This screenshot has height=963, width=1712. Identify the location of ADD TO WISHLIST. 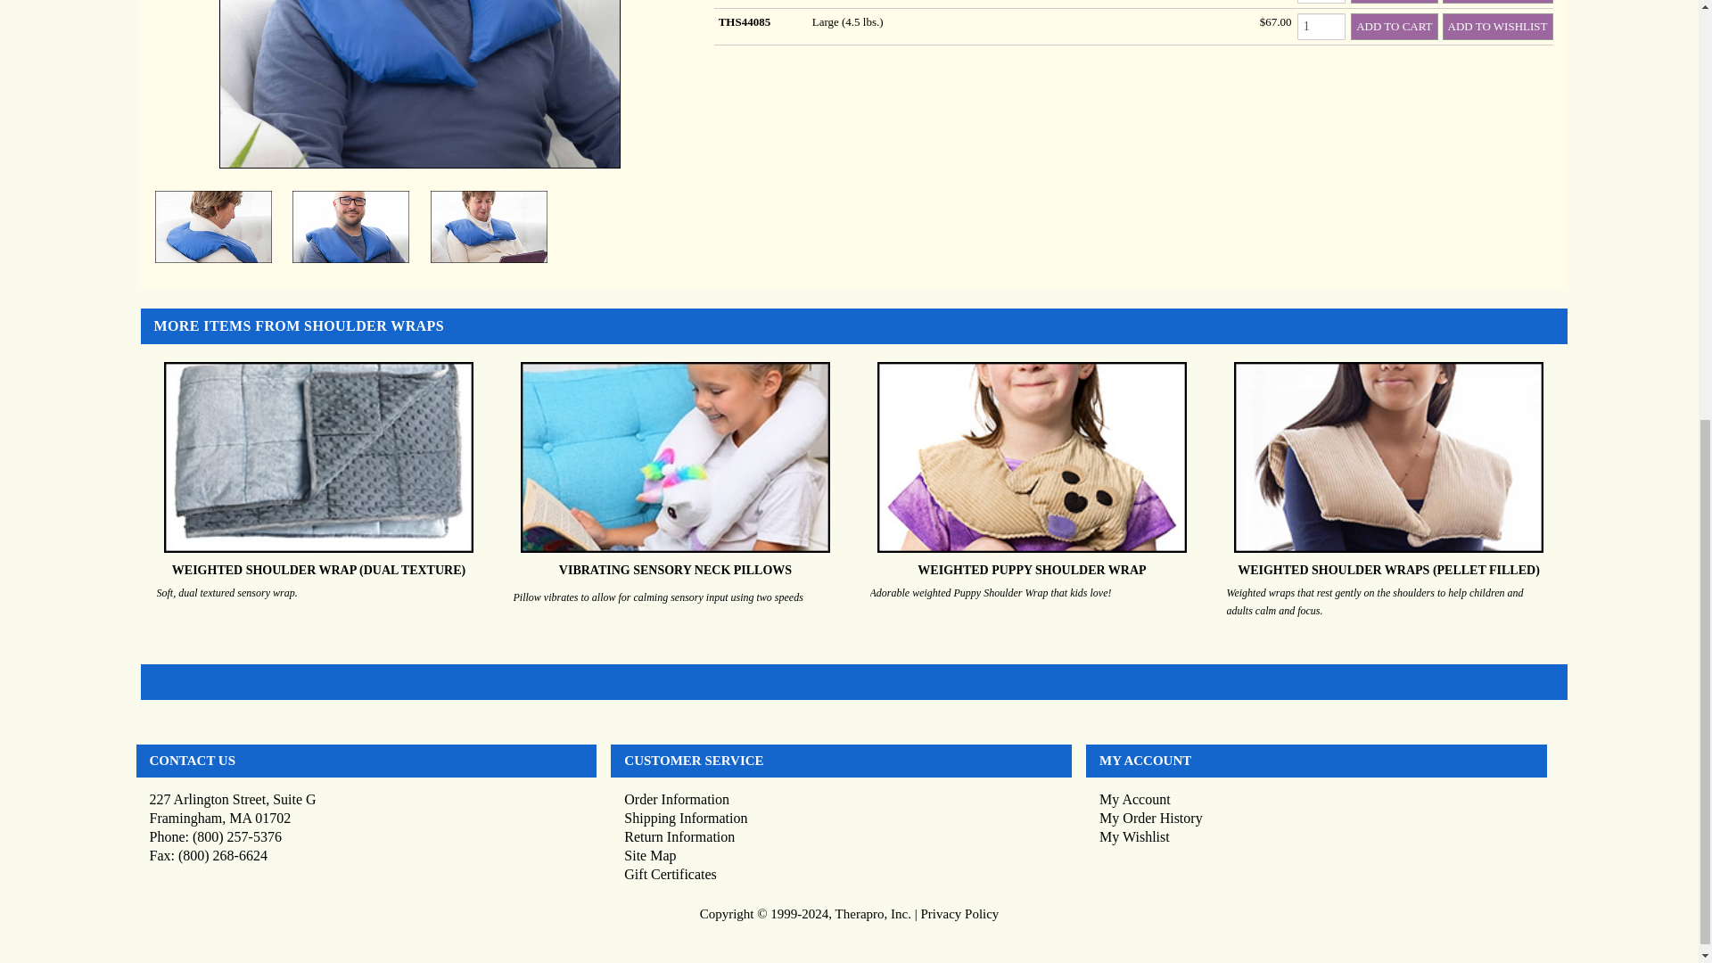
(1498, 27).